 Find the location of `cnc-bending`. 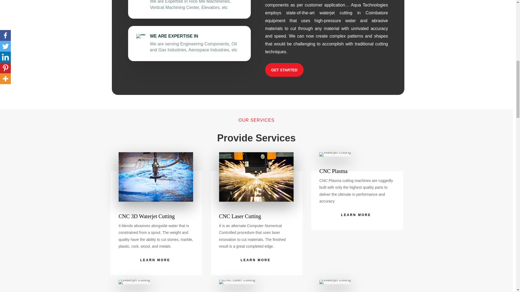

cnc-bending is located at coordinates (237, 282).